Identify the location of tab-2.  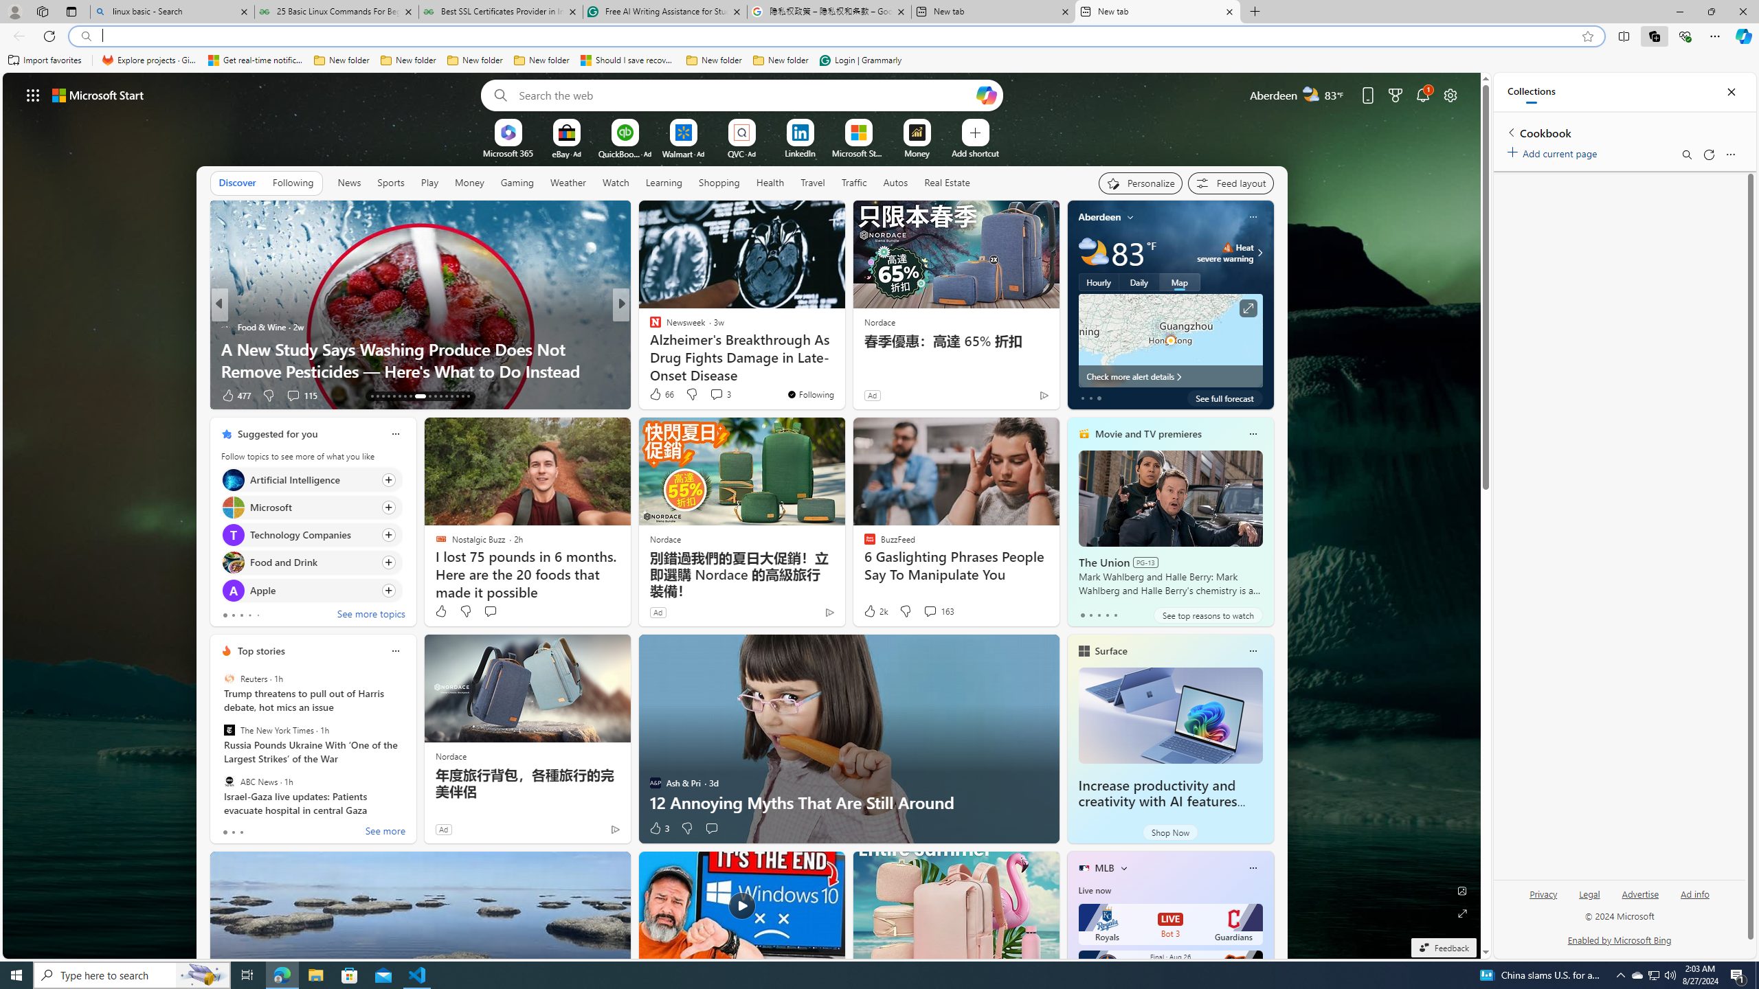
(242, 832).